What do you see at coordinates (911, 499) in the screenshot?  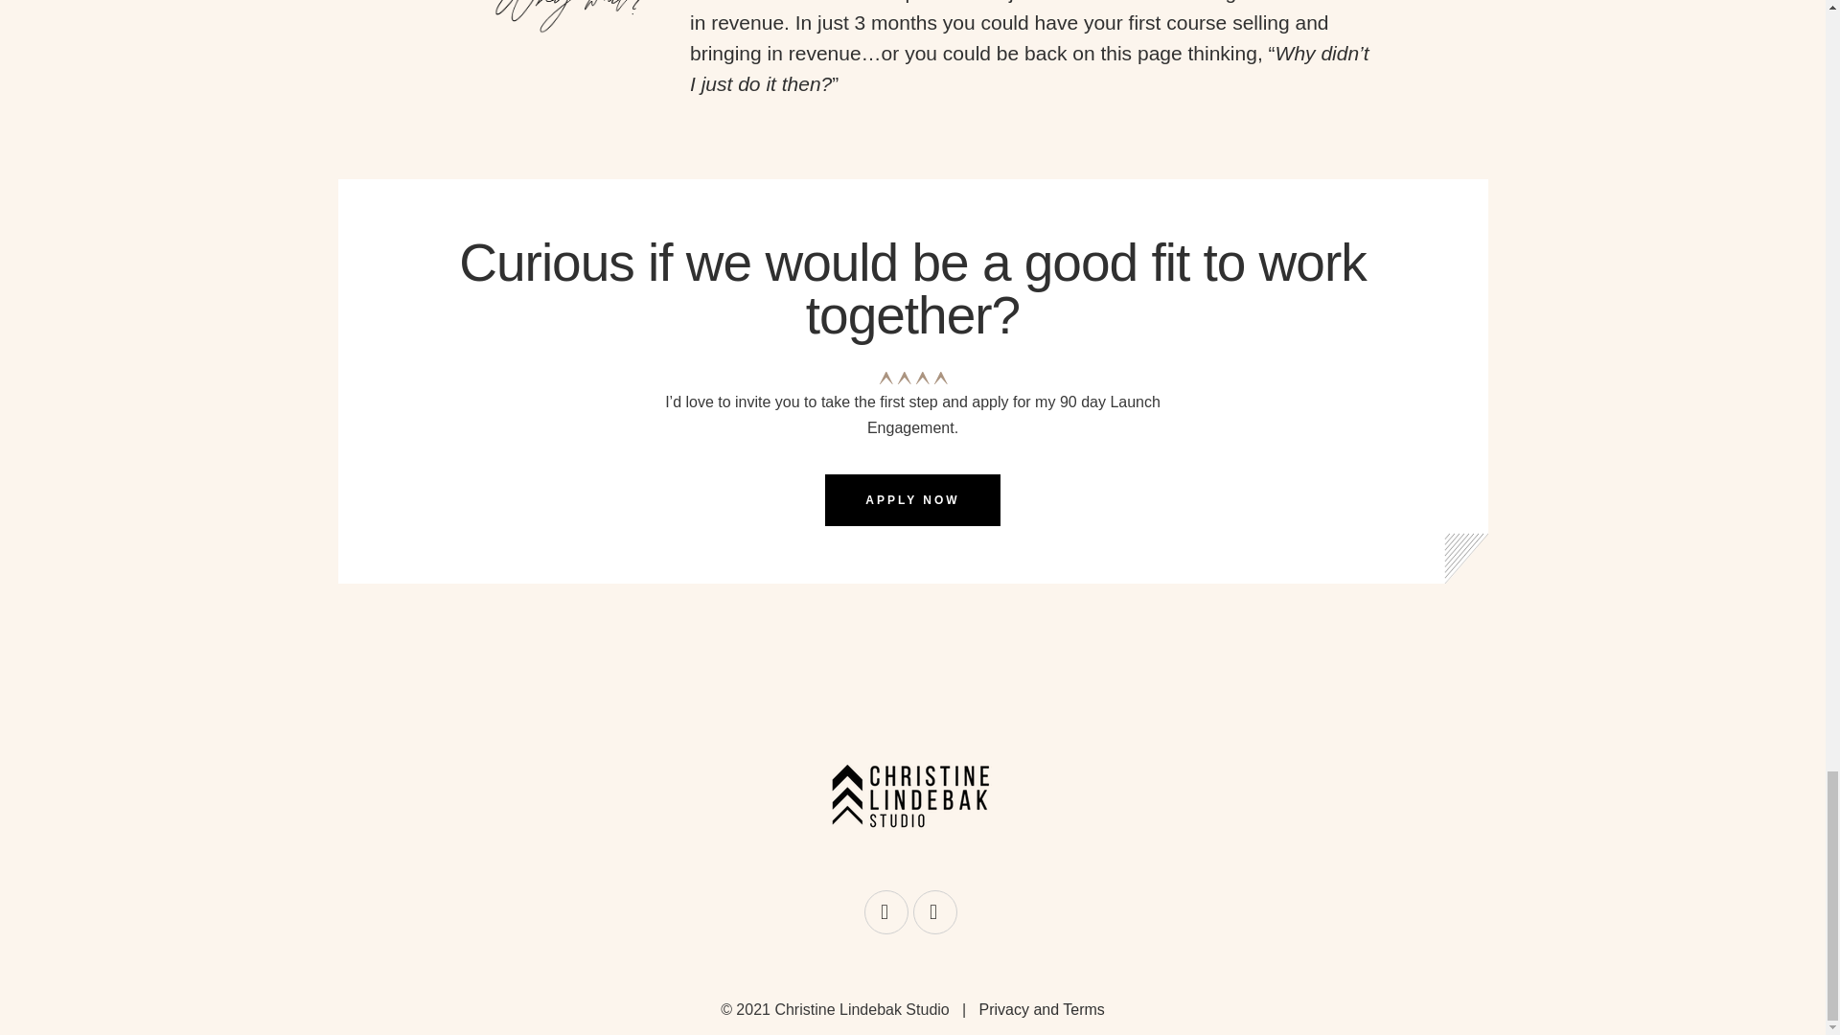 I see `APPLY NOW` at bounding box center [911, 499].